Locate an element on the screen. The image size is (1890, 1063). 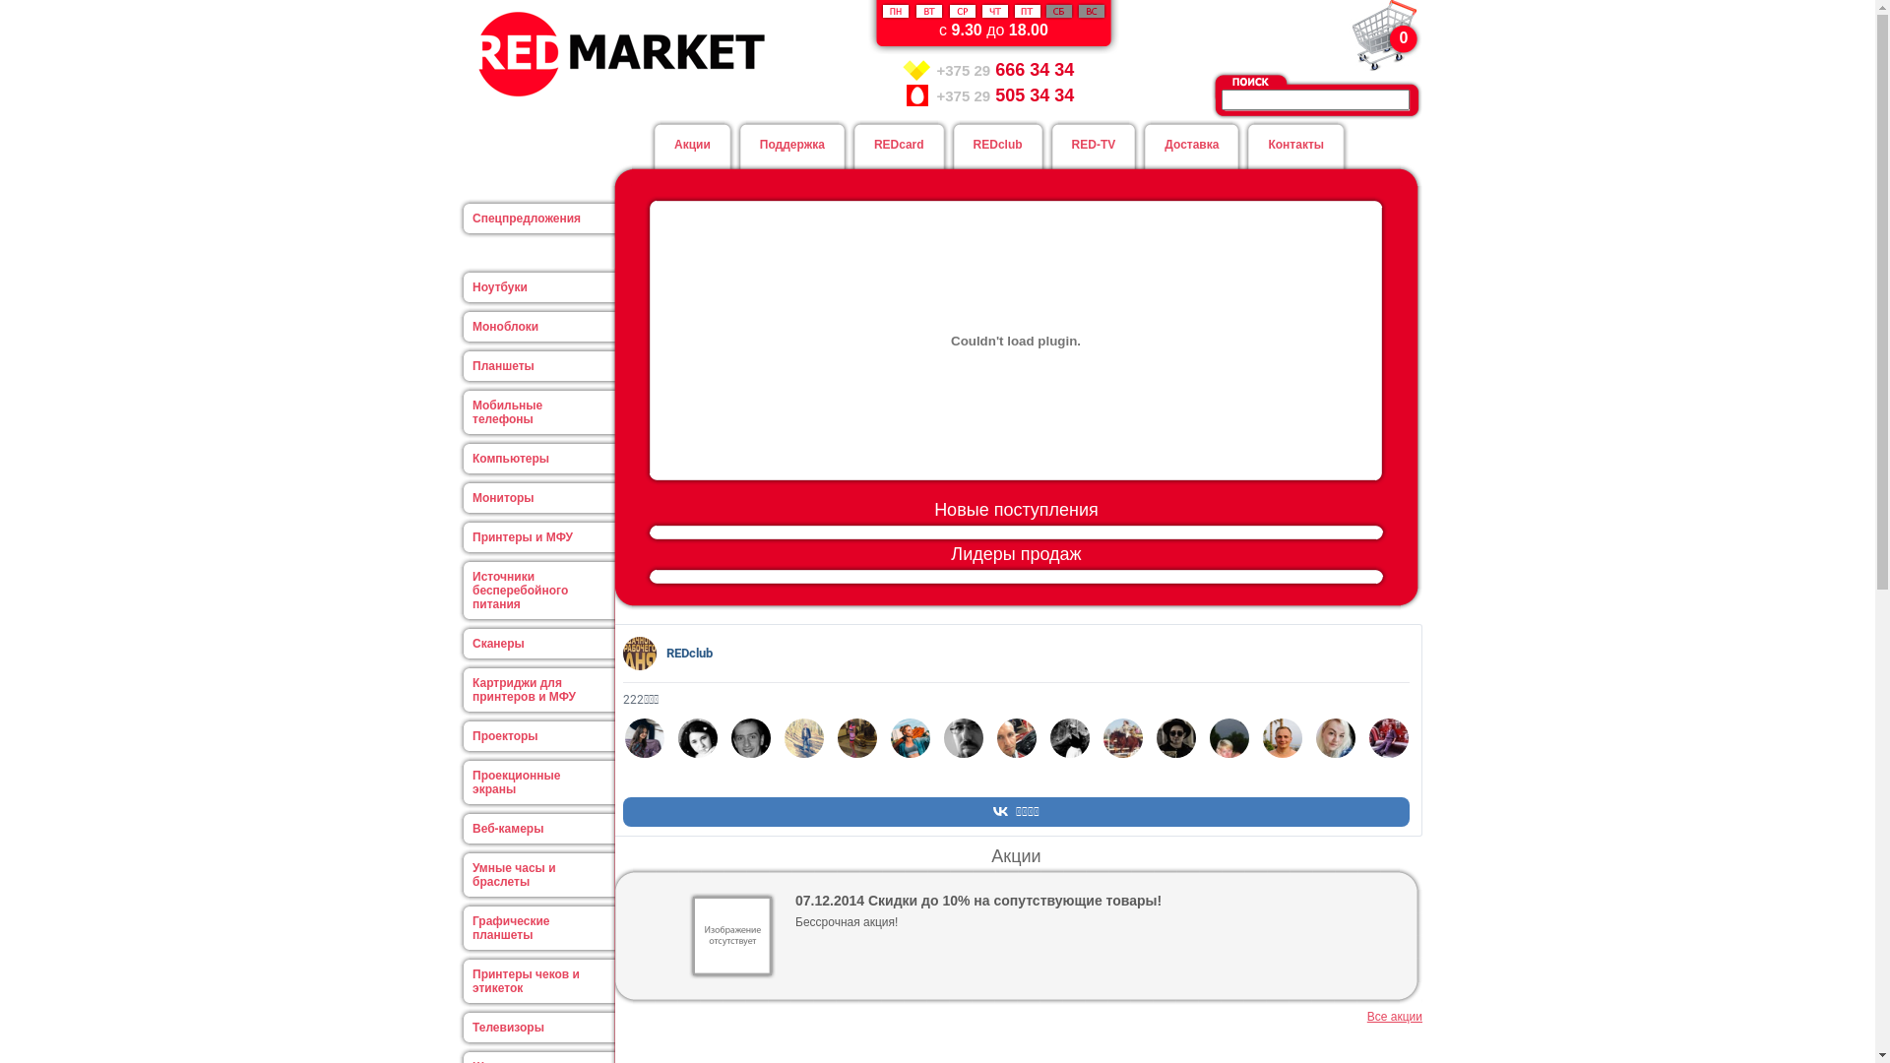
REDcard is located at coordinates (900, 145).